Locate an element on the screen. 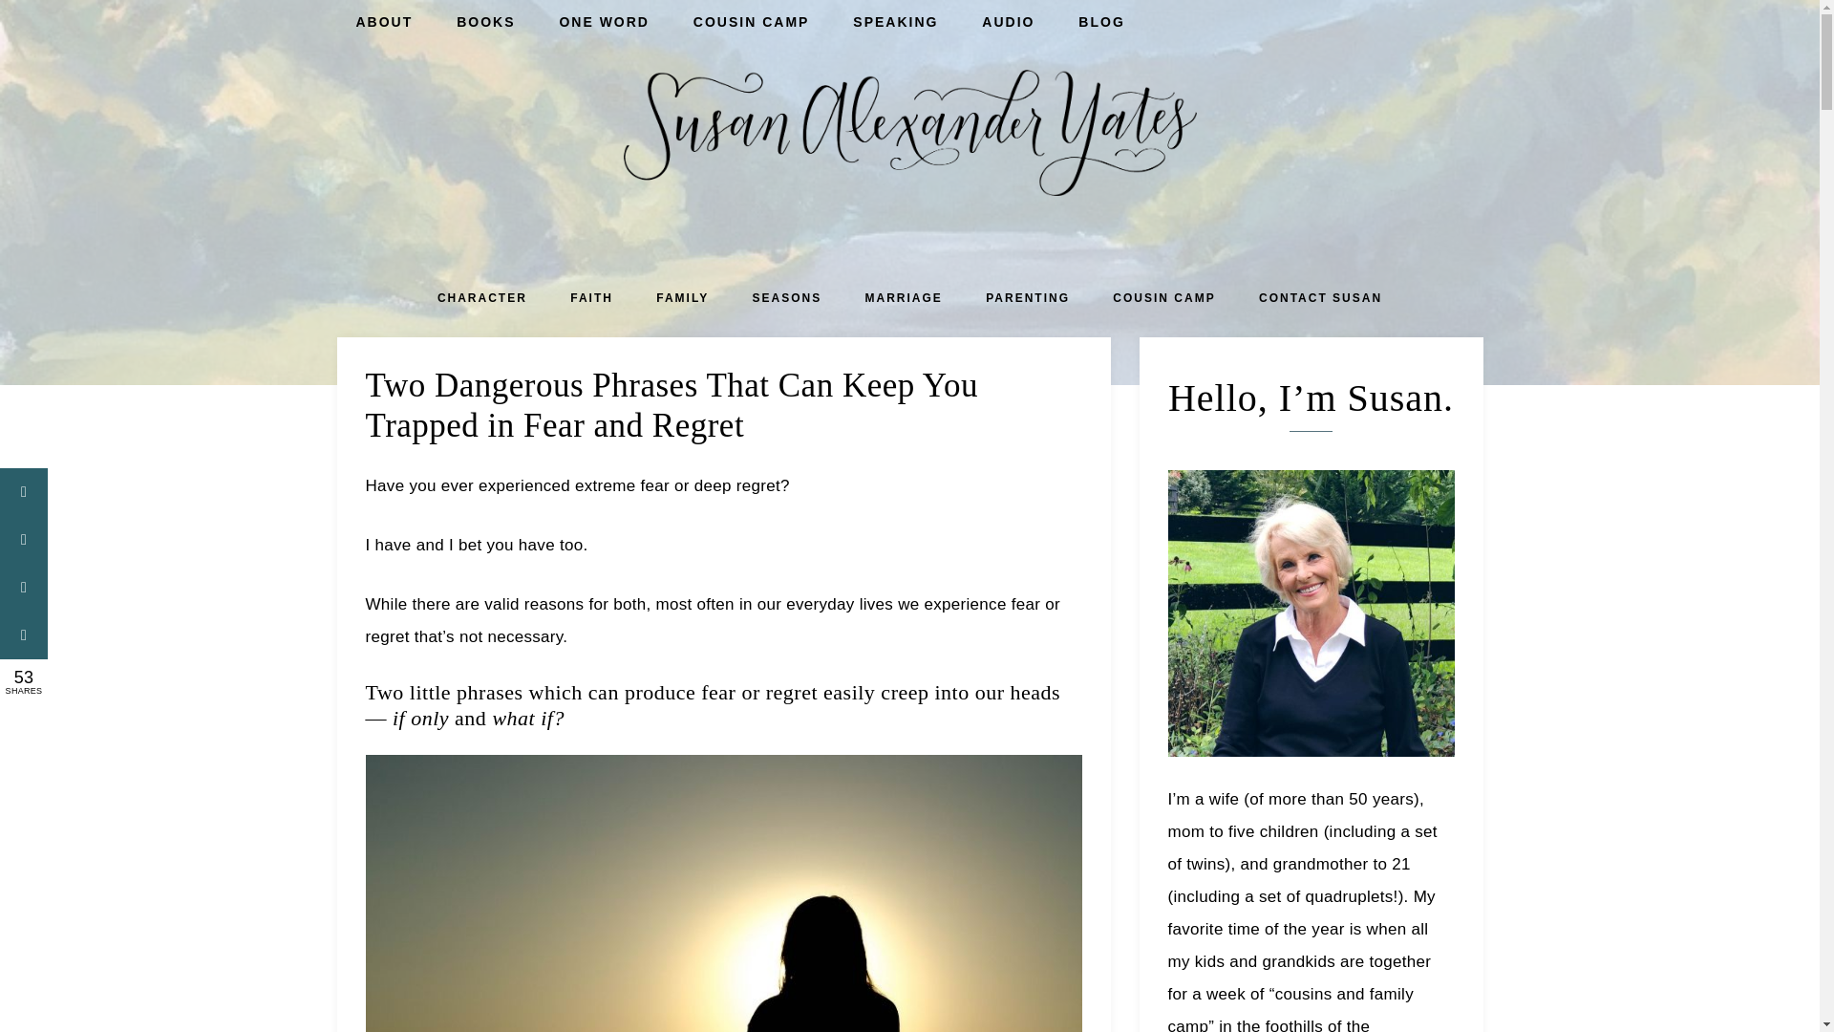  COUSIN CAMP is located at coordinates (751, 23).